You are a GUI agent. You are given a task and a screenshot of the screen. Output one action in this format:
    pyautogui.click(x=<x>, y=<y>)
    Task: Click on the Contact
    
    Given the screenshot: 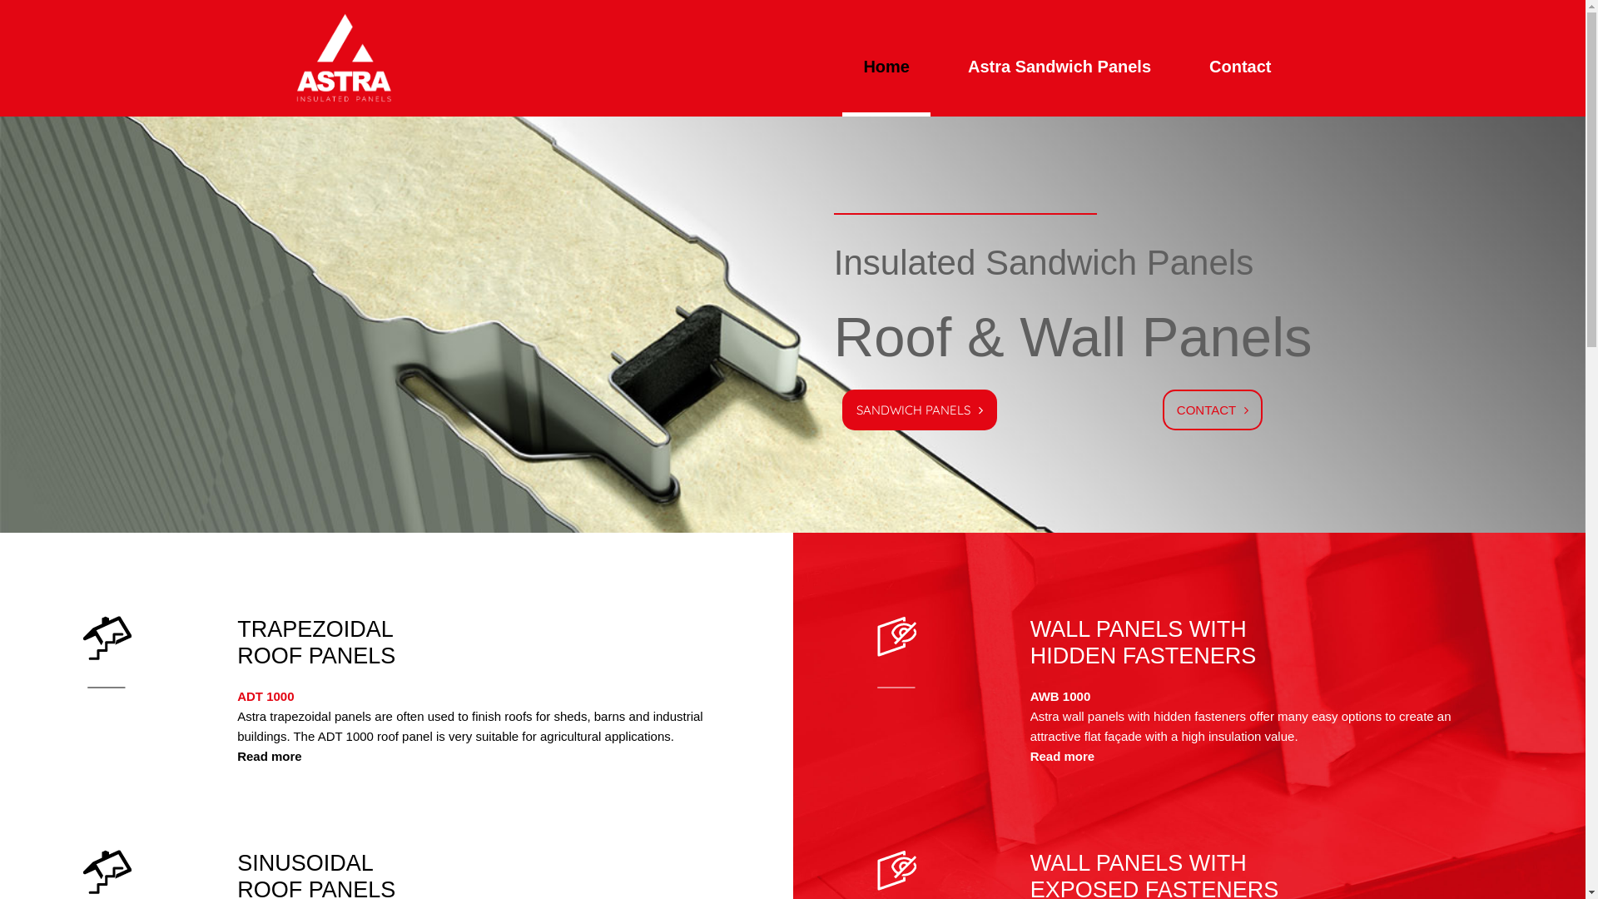 What is the action you would take?
    pyautogui.click(x=1240, y=67)
    